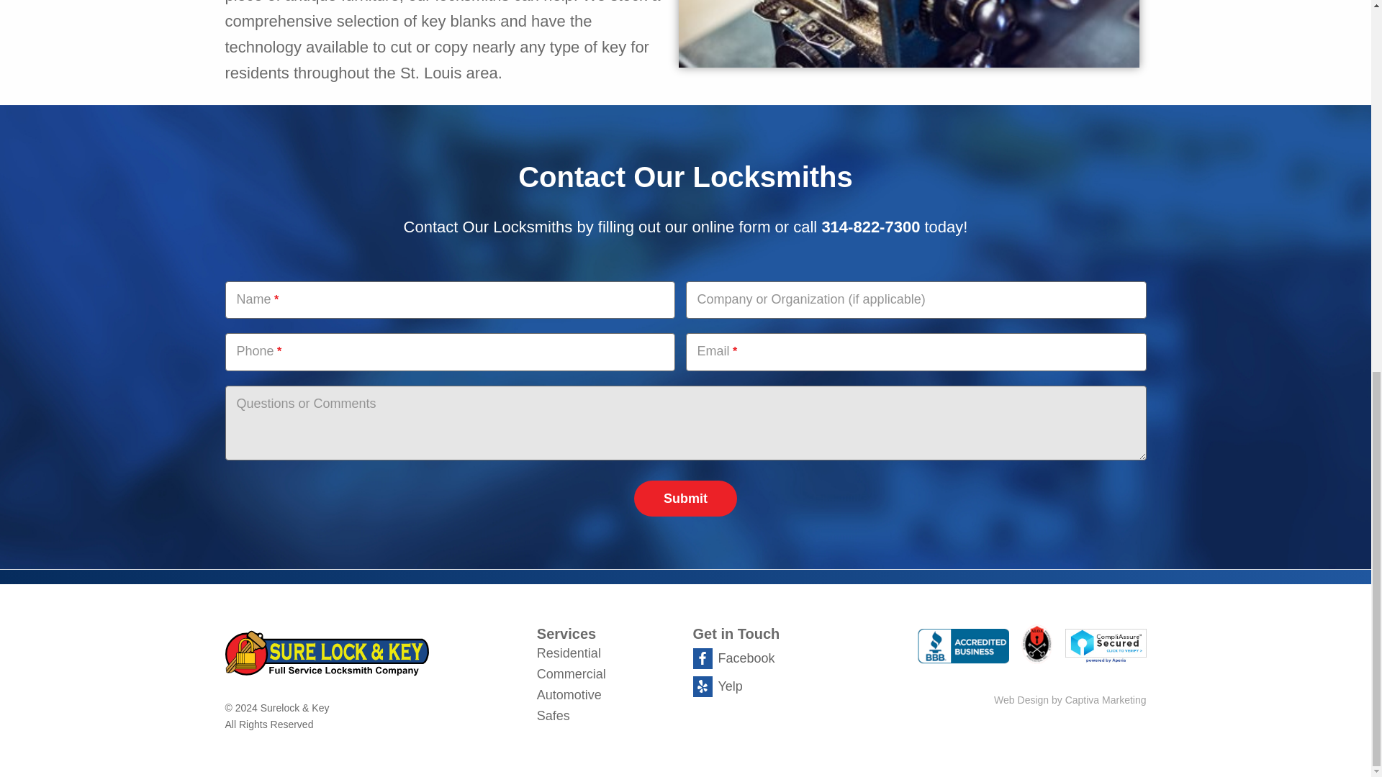  Describe the element at coordinates (569, 652) in the screenshot. I see `Residential` at that location.